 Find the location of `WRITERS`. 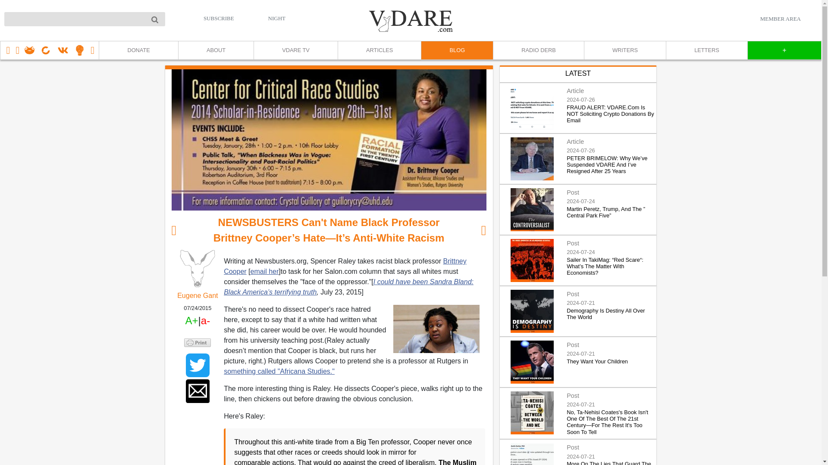

WRITERS is located at coordinates (624, 50).